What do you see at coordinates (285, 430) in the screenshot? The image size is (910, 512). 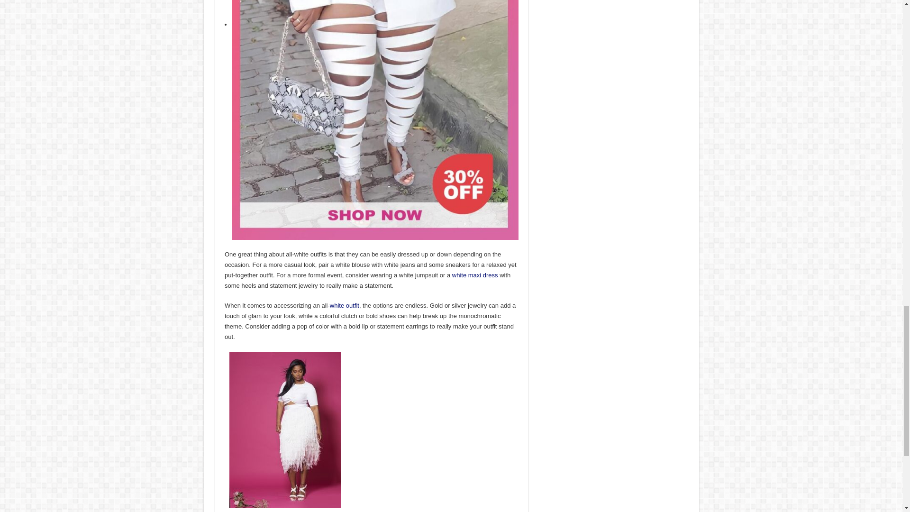 I see `Dazzling Plus Size Outfits in Beautiful White Shades` at bounding box center [285, 430].